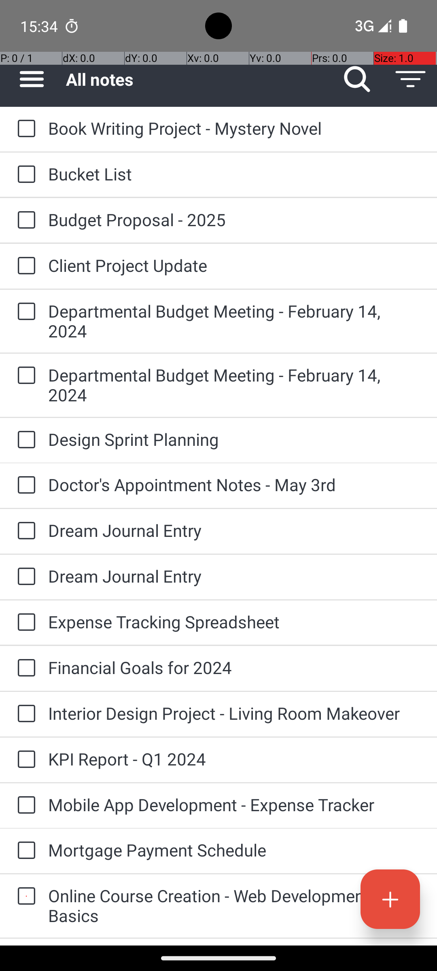 This screenshot has width=437, height=971. What do you see at coordinates (235, 128) in the screenshot?
I see `Book Writing Project - Mystery Novel` at bounding box center [235, 128].